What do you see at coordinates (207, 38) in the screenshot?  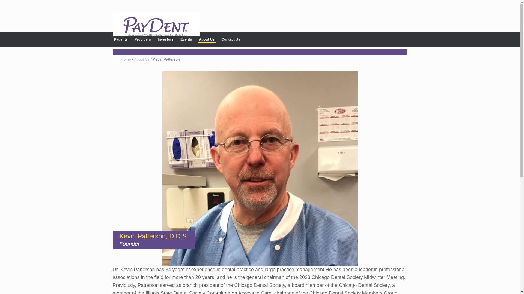 I see `About Us` at bounding box center [207, 38].